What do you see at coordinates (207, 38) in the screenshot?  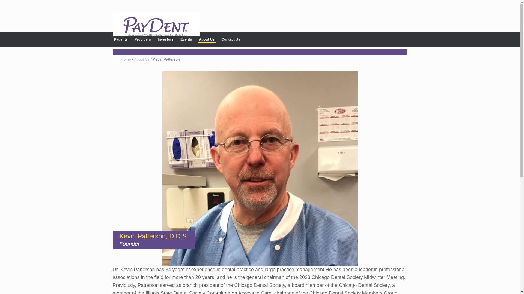 I see `About Us` at bounding box center [207, 38].